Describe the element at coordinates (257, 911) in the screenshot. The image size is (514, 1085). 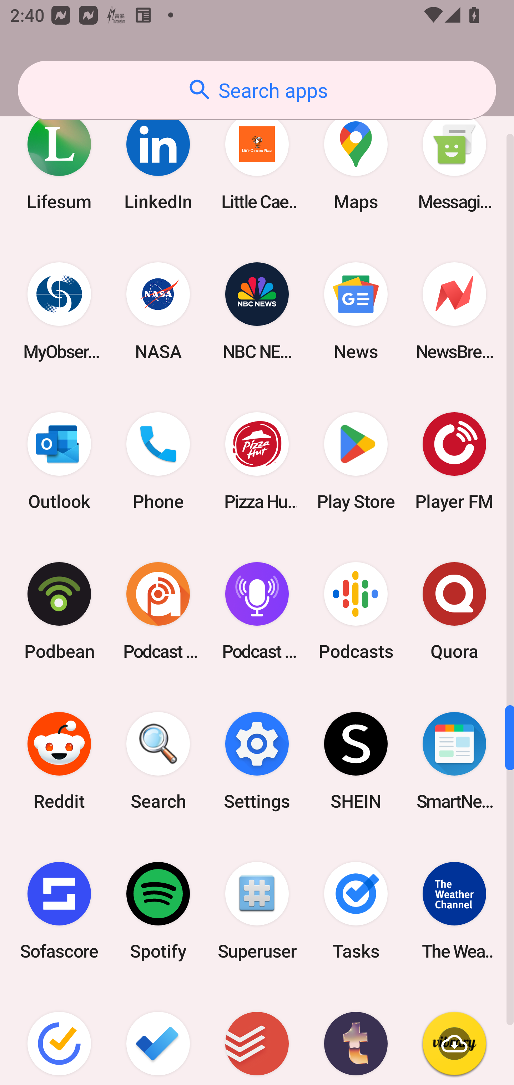
I see `Superuser` at that location.